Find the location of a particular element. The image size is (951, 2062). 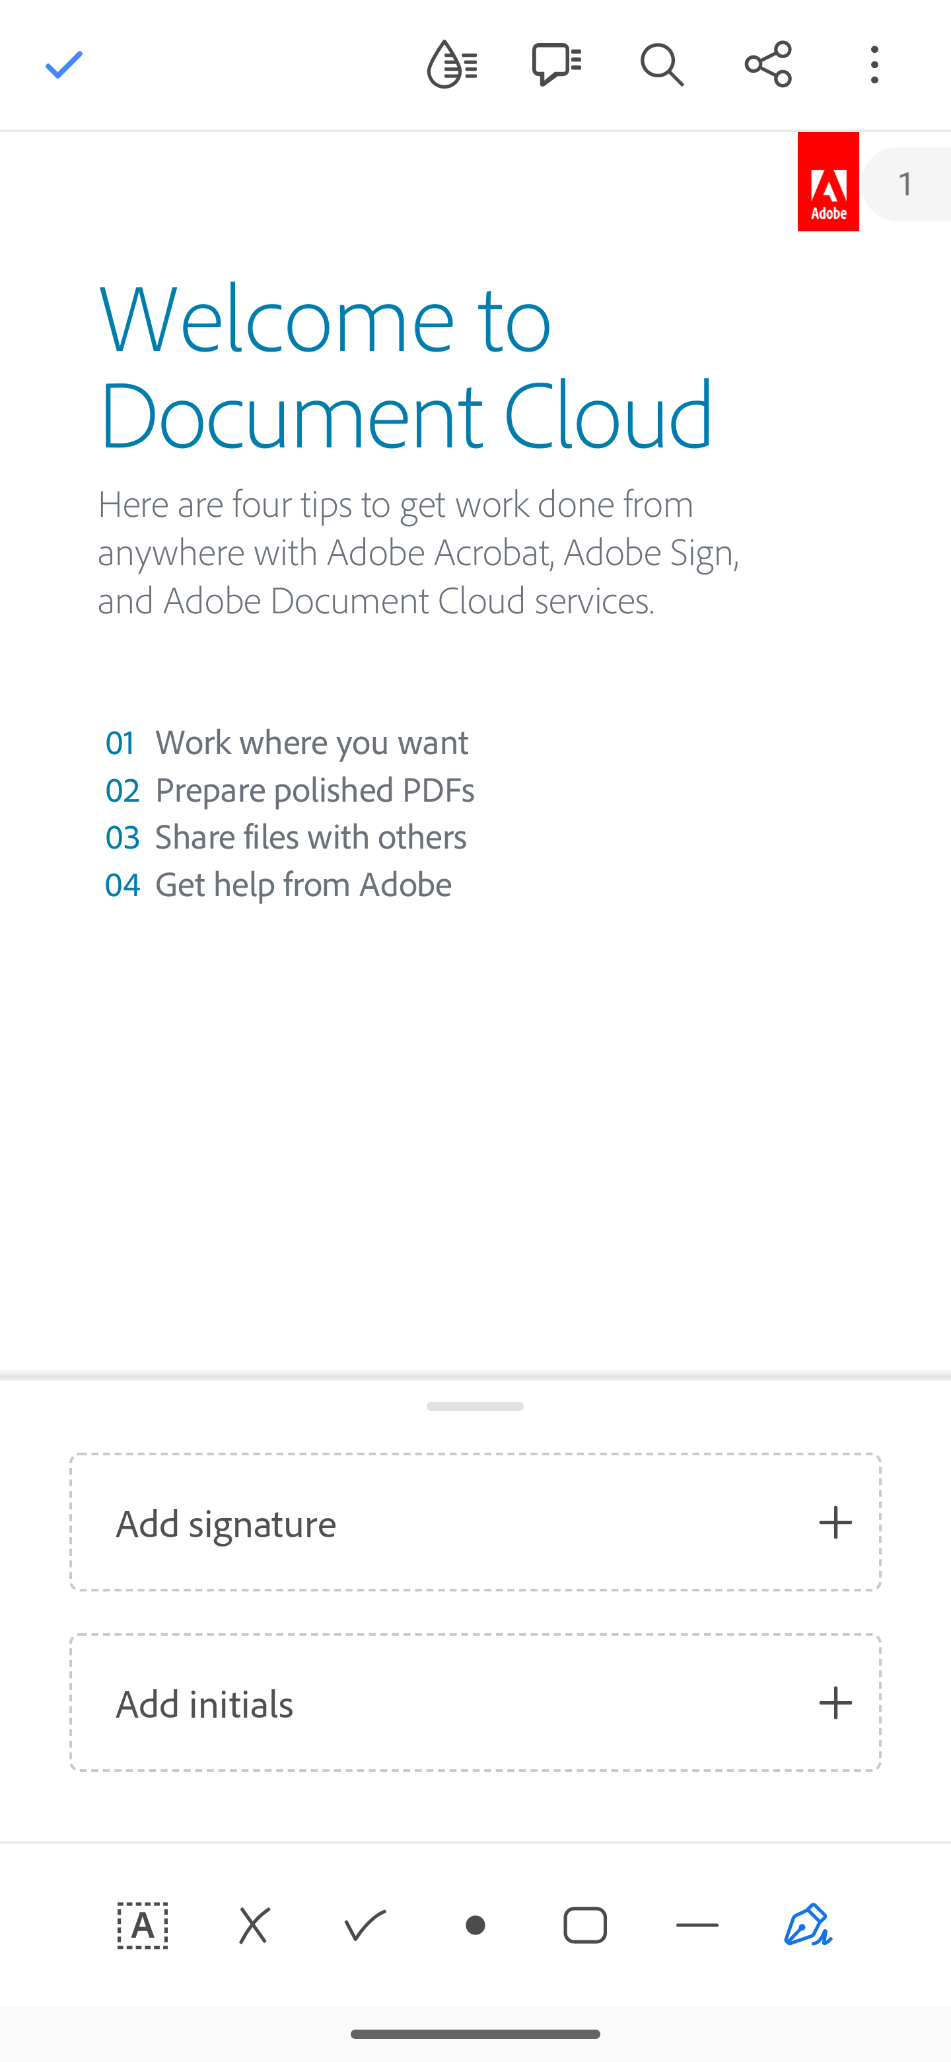

Find keyword in document is located at coordinates (662, 63).